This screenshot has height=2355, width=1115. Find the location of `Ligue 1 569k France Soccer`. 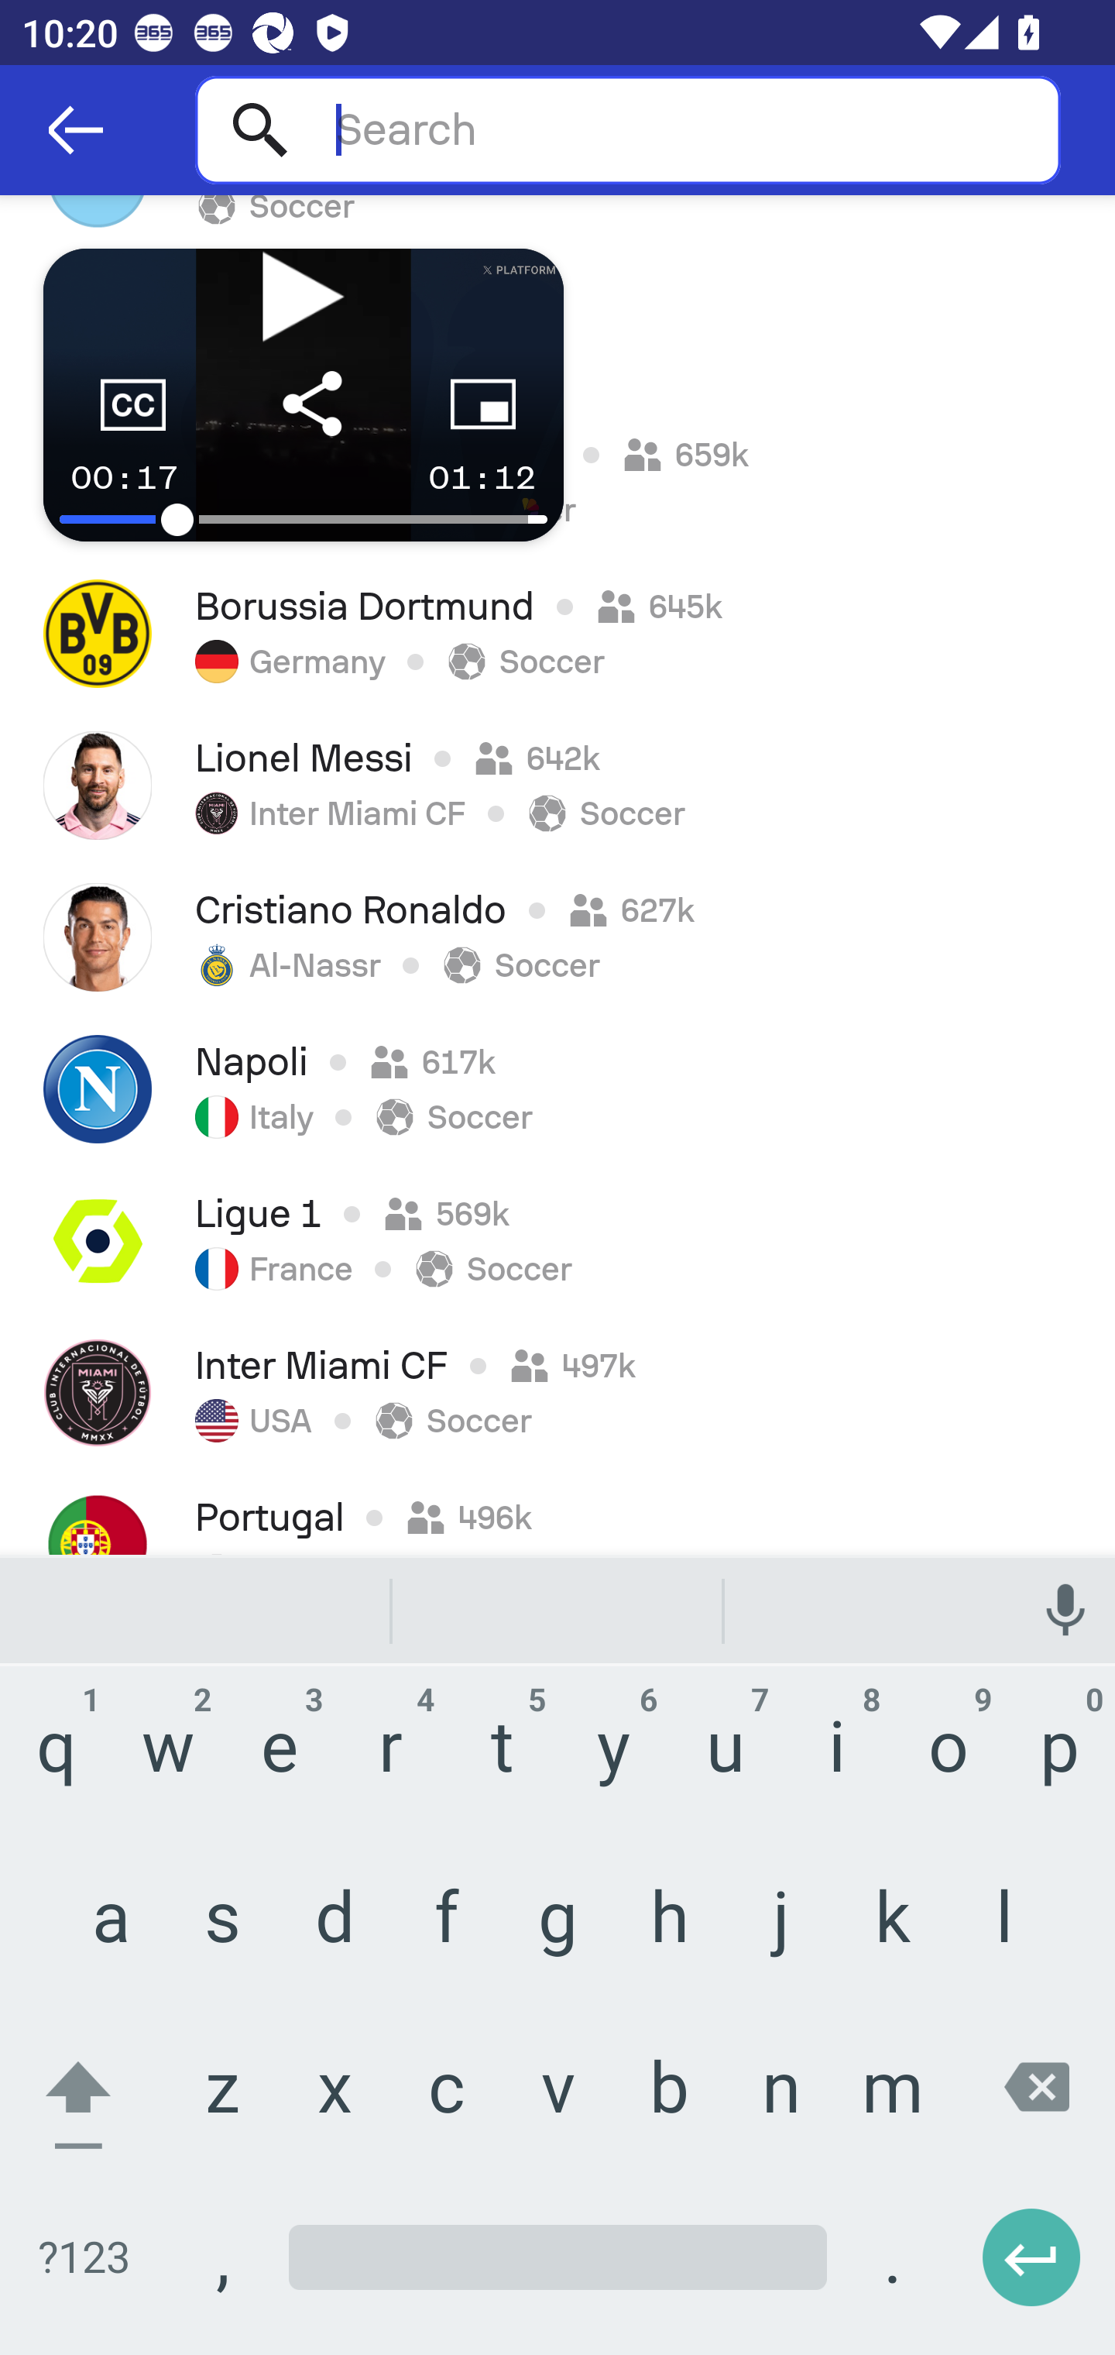

Ligue 1 569k France Soccer is located at coordinates (557, 1241).